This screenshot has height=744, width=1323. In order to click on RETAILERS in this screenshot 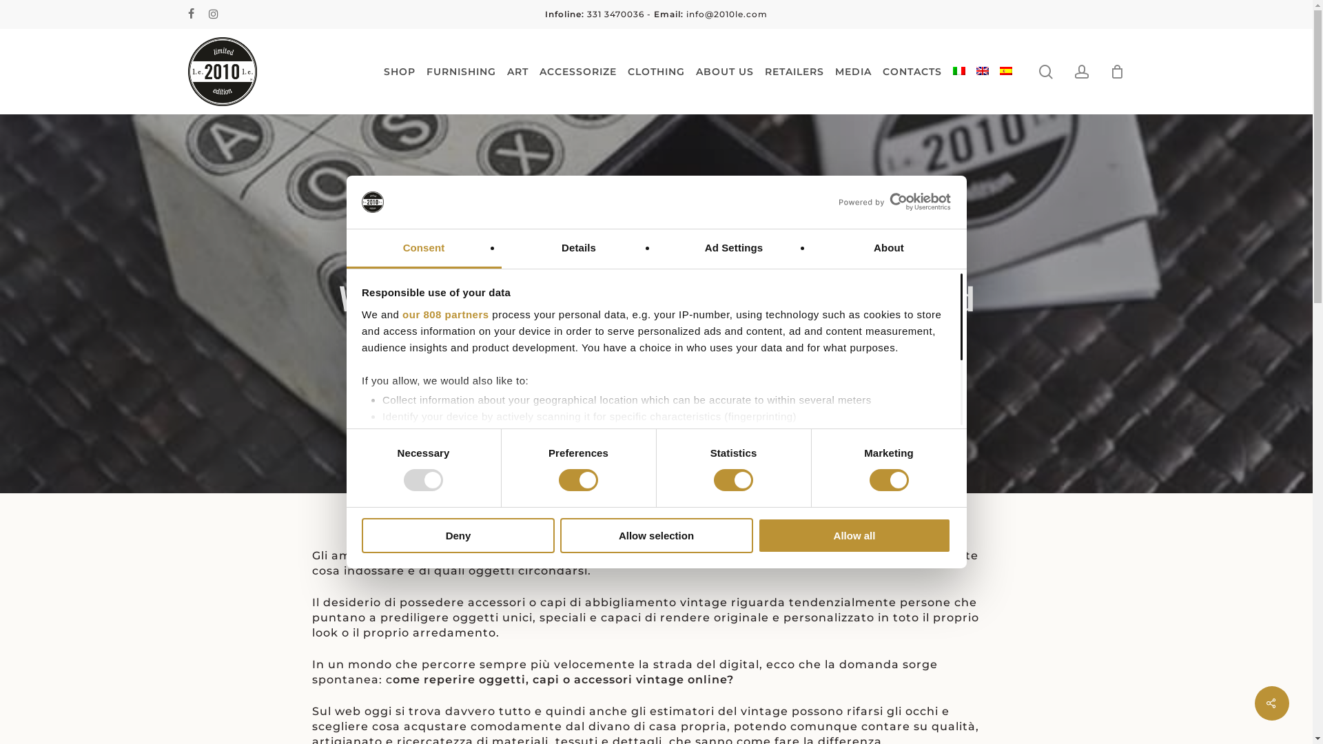, I will do `click(794, 72)`.